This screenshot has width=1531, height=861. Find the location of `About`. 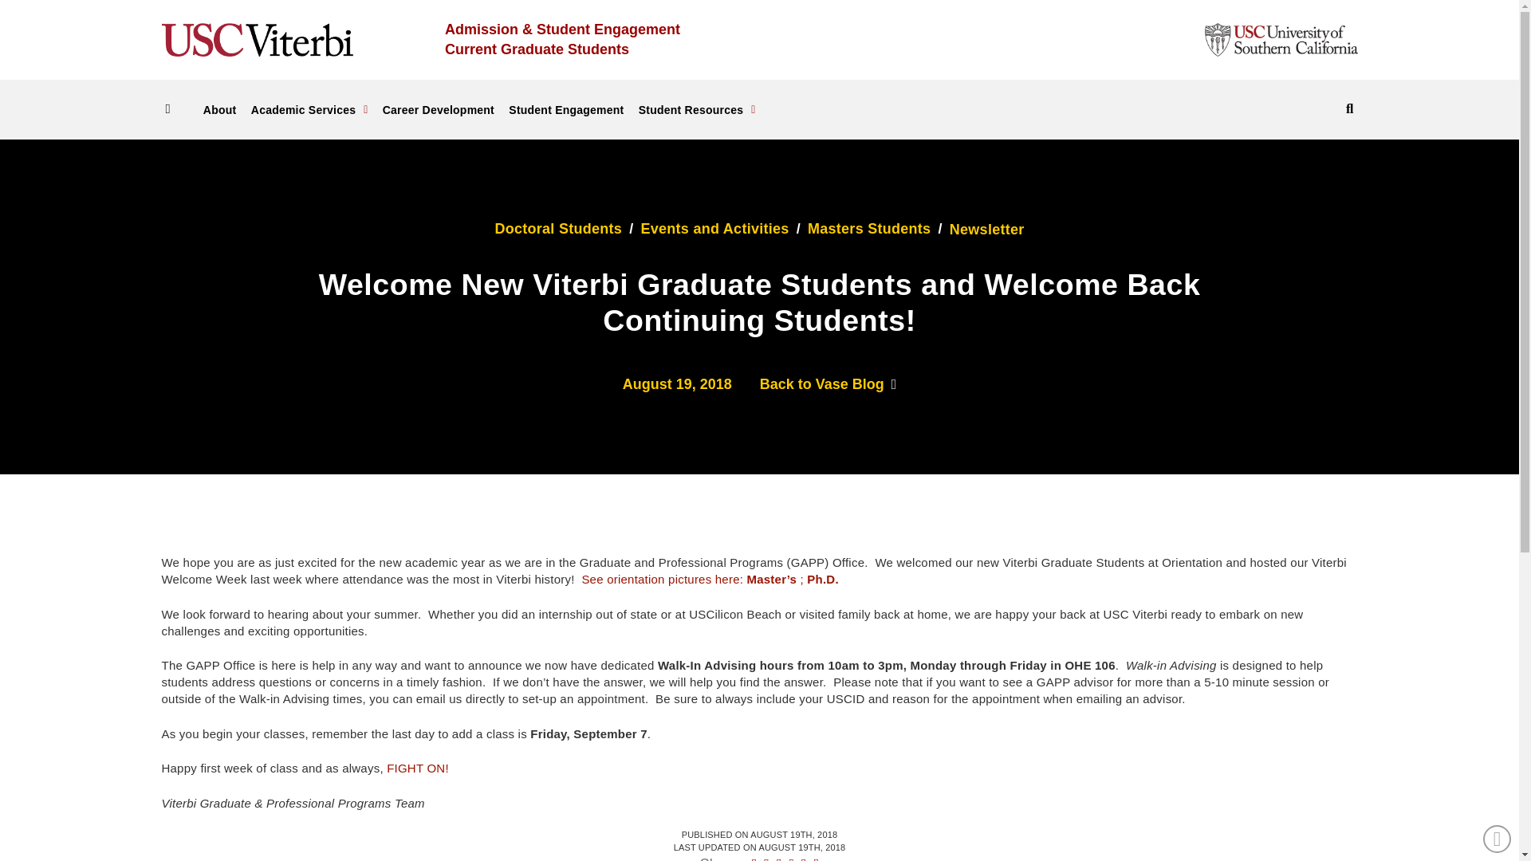

About is located at coordinates (219, 108).